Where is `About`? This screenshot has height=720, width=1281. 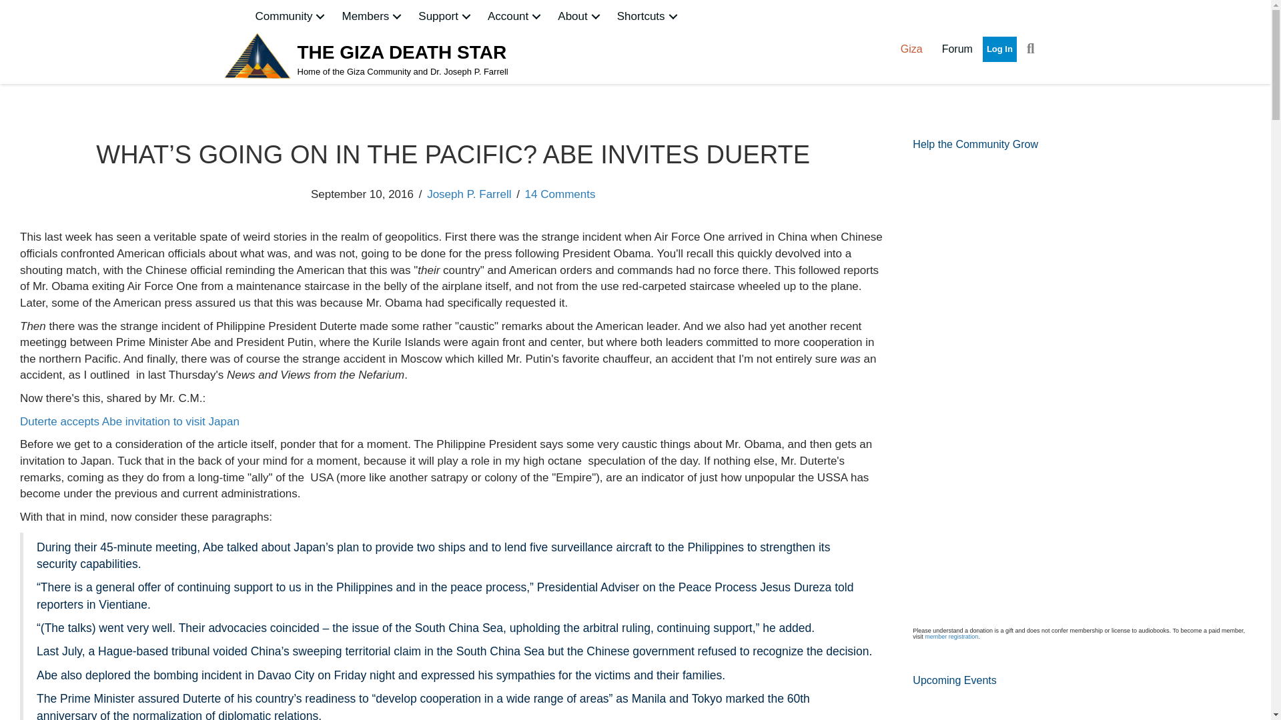
About is located at coordinates (580, 16).